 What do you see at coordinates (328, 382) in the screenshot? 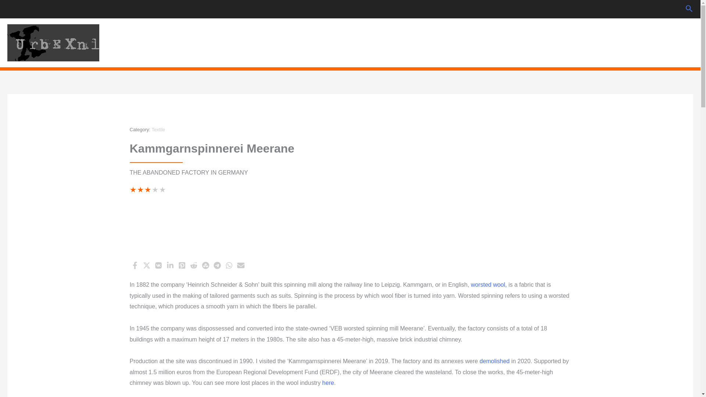
I see `here` at bounding box center [328, 382].